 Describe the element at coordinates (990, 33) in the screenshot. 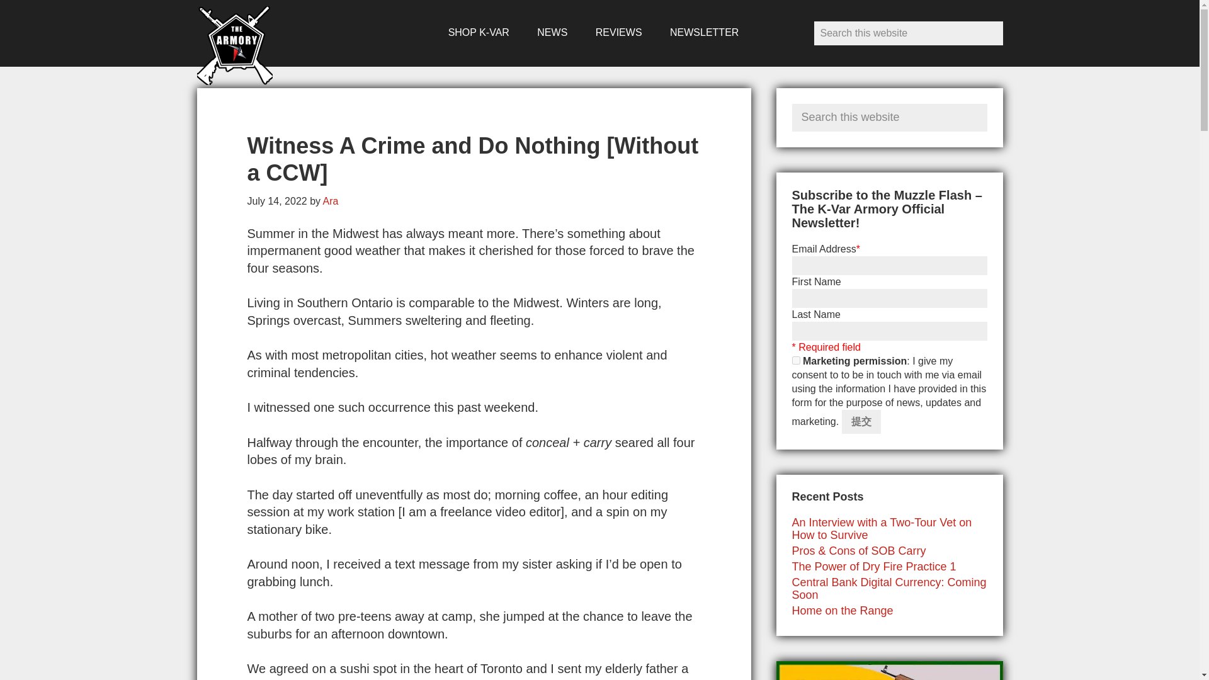

I see `Search` at that location.